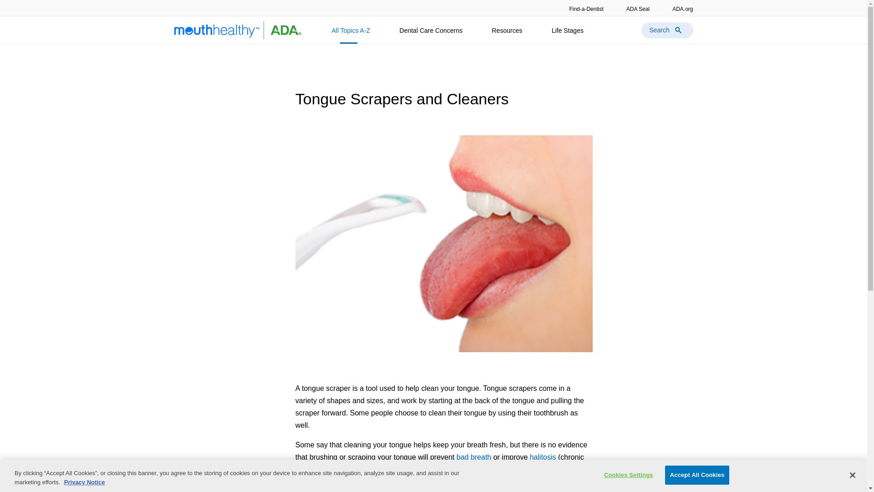 Image resolution: width=874 pixels, height=492 pixels. Describe the element at coordinates (543, 457) in the screenshot. I see `halitosis` at that location.